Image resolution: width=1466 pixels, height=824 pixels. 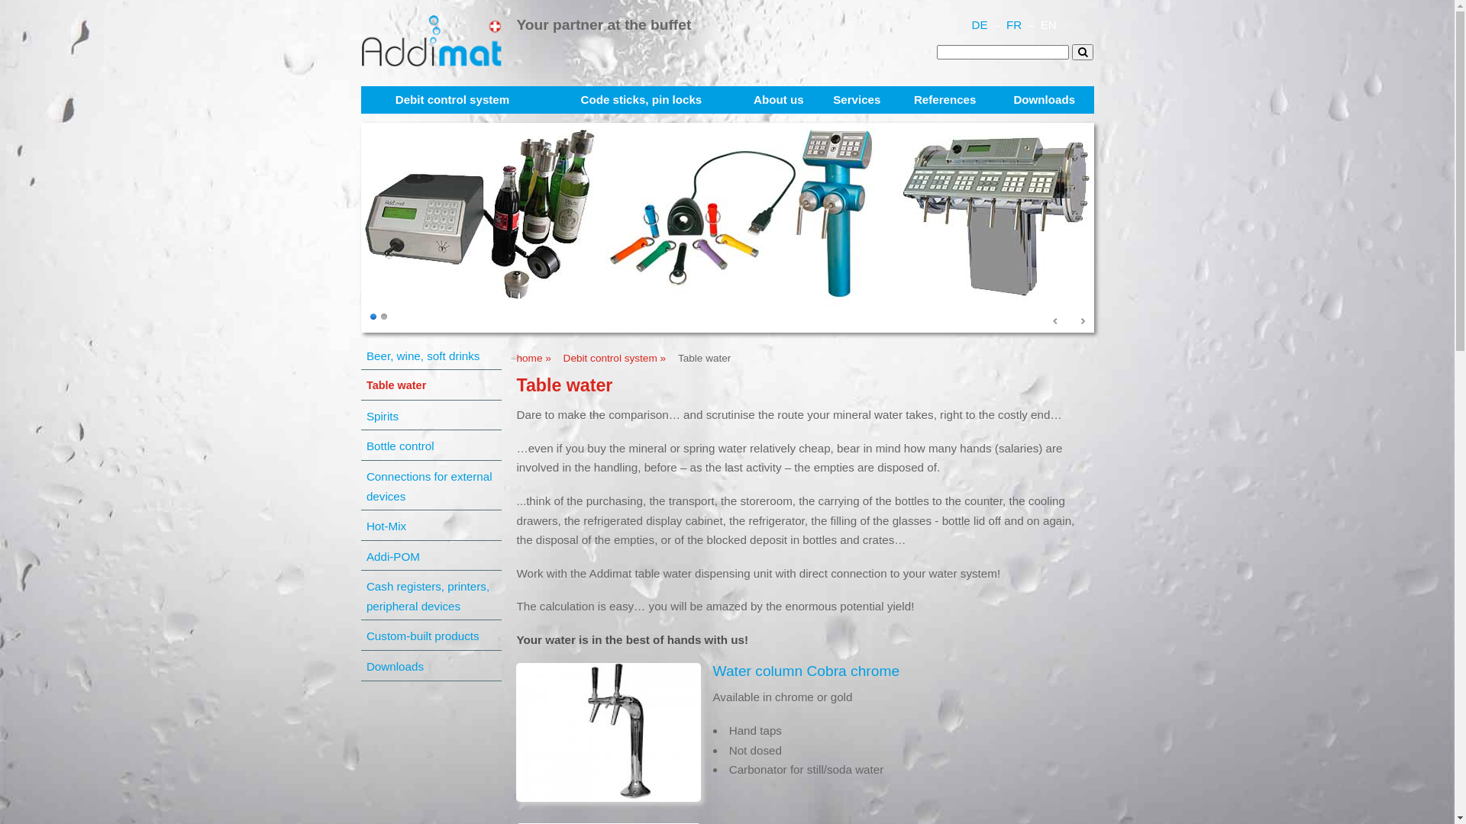 I want to click on EN, so click(x=1049, y=24).